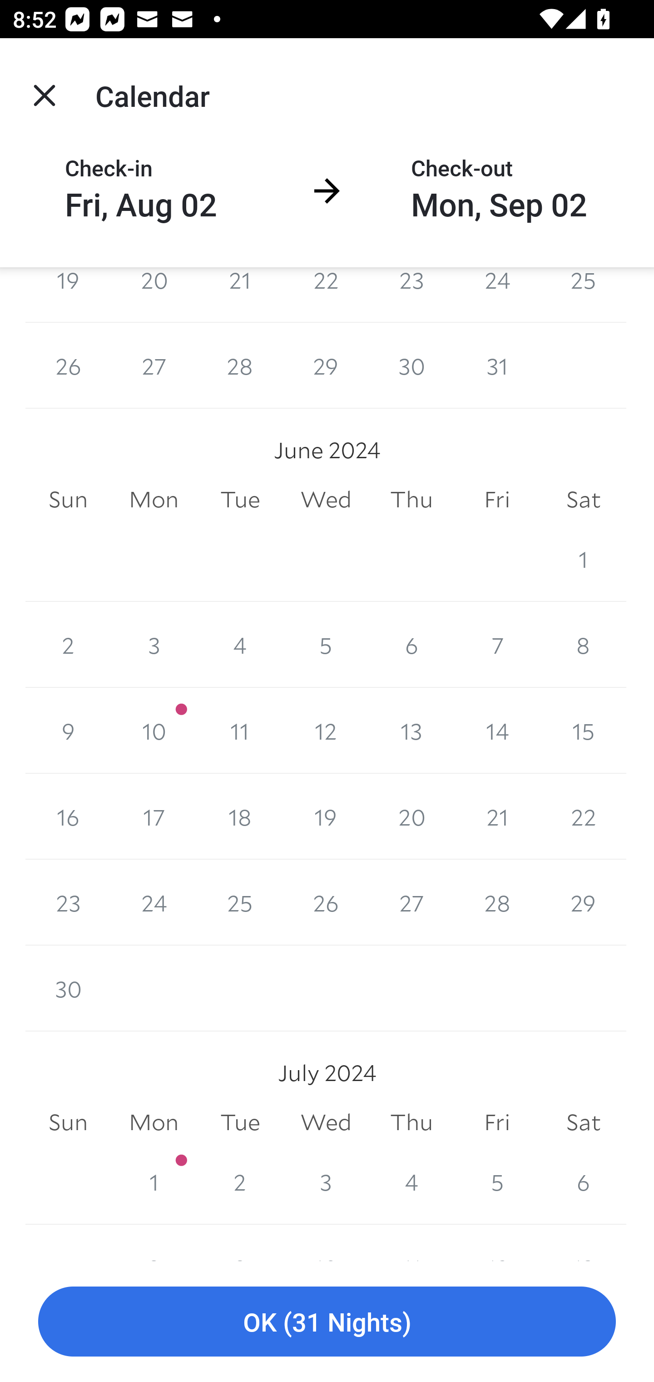 The height and width of the screenshot is (1382, 654). I want to click on 12 12 June 2024, so click(326, 731).